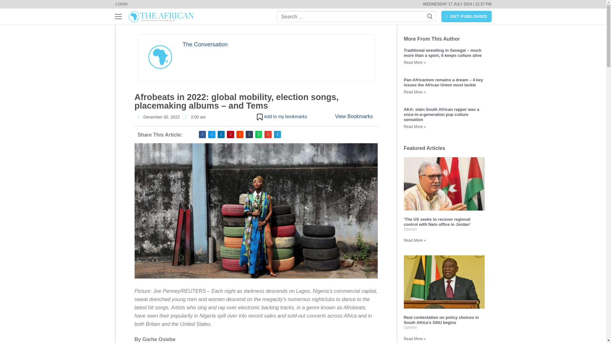 The image size is (611, 343). I want to click on LOGIN, so click(121, 5).